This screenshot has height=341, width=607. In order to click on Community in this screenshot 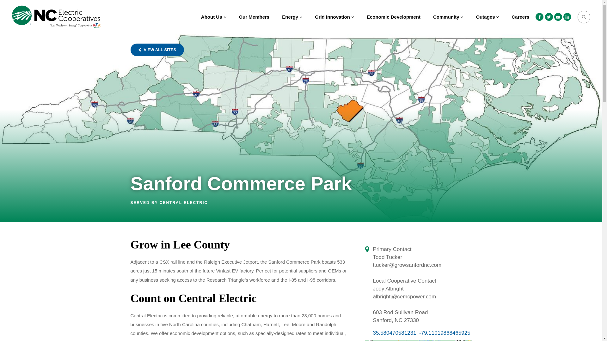, I will do `click(448, 17)`.